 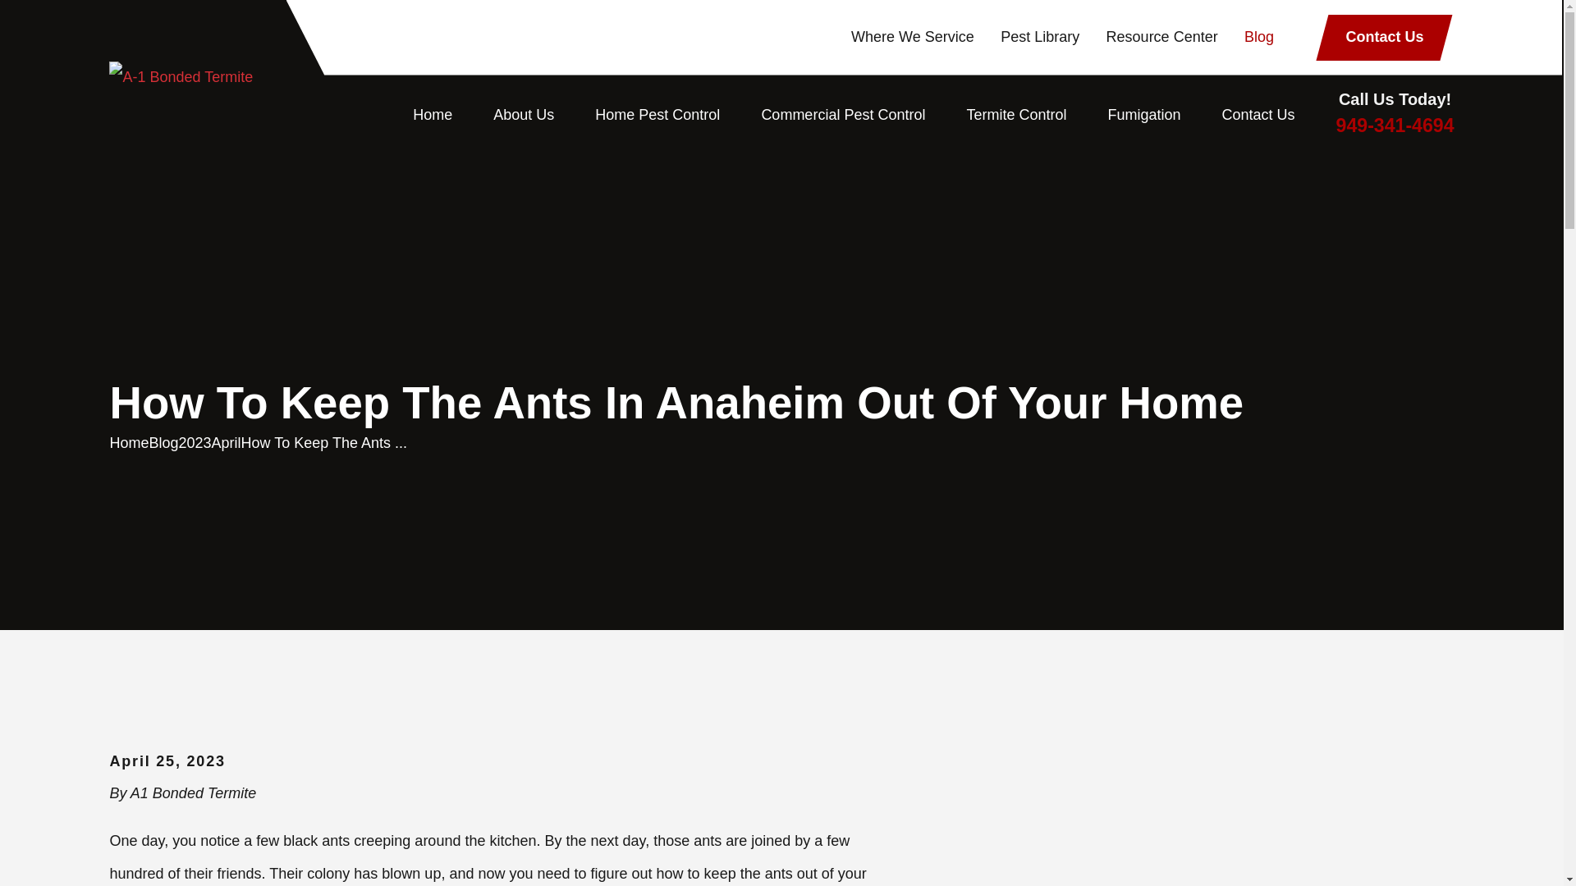 What do you see at coordinates (1384, 38) in the screenshot?
I see `Contact Us` at bounding box center [1384, 38].